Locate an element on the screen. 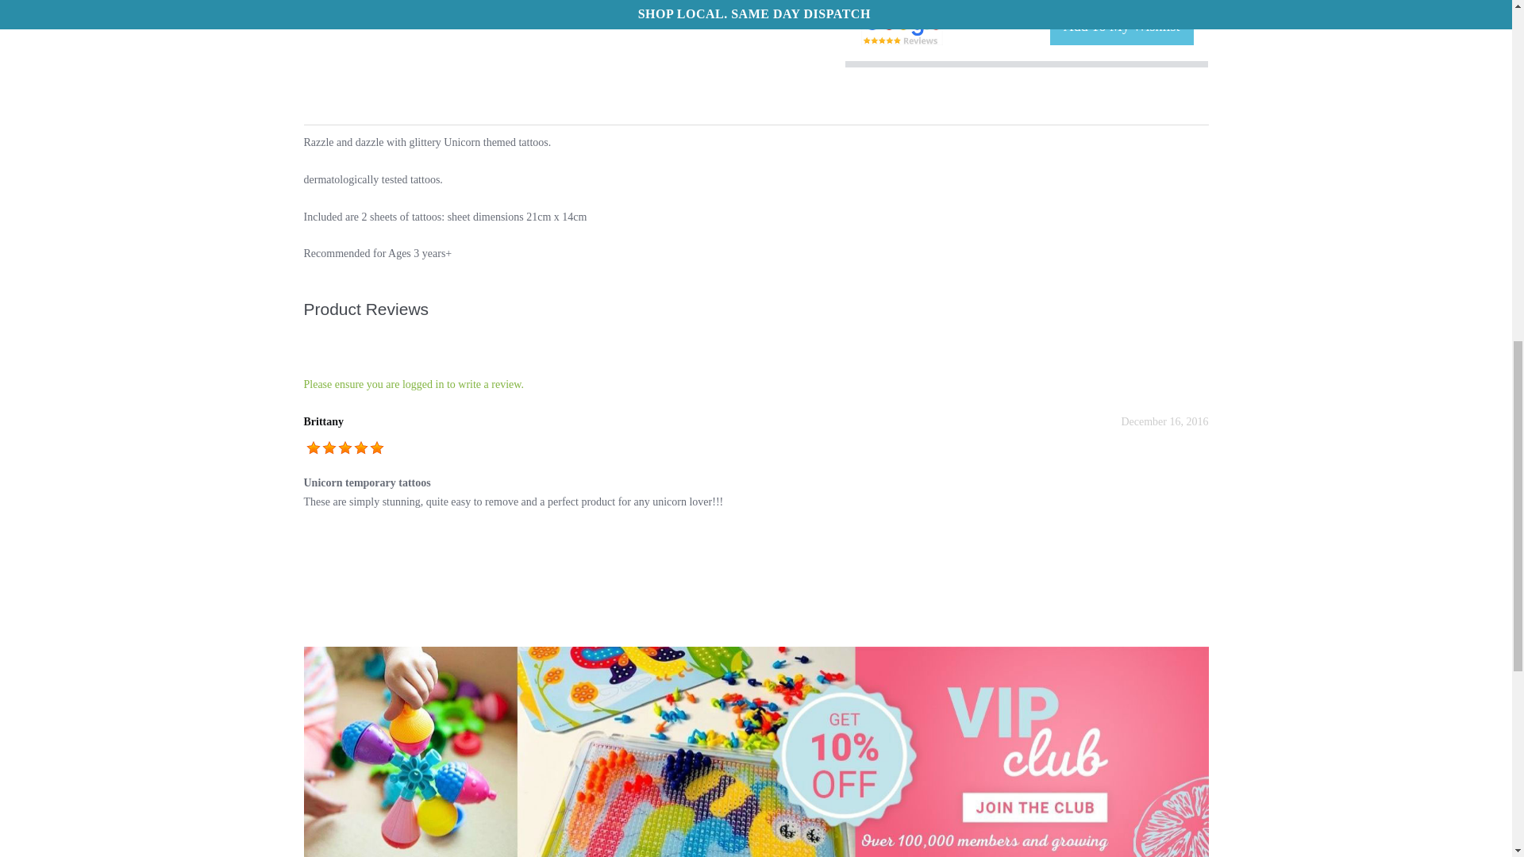 The image size is (1524, 857). 5 is located at coordinates (360, 448).